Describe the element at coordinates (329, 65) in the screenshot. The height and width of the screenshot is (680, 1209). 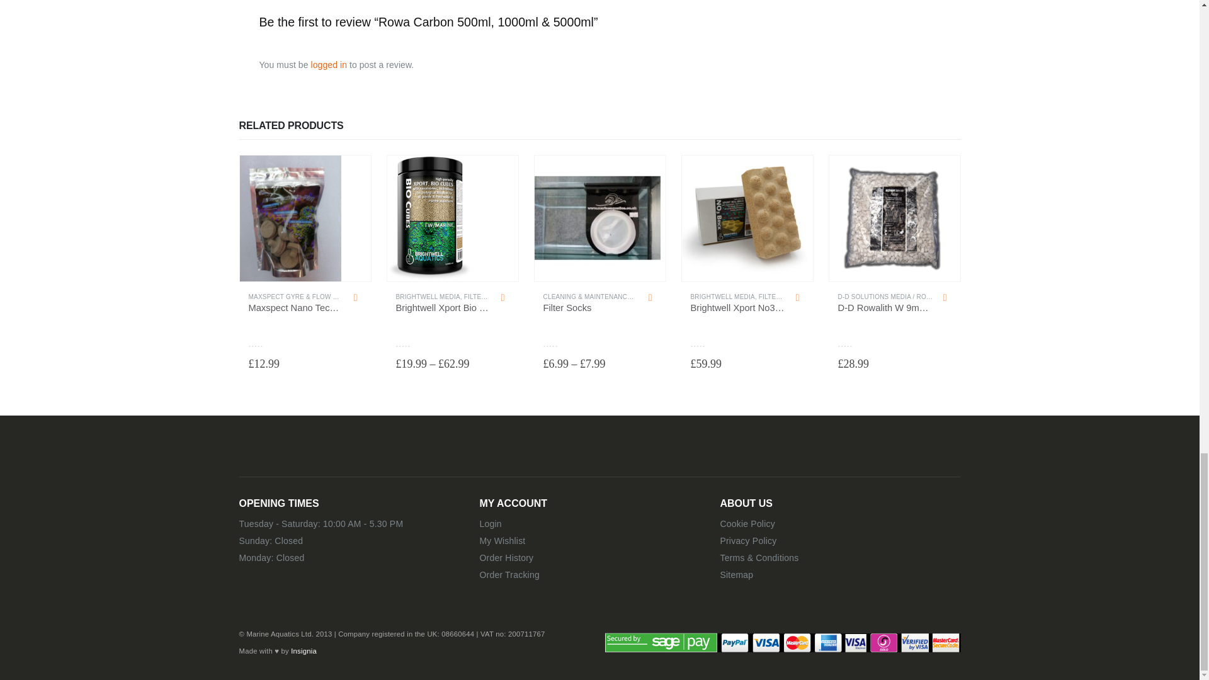
I see `logged in` at that location.